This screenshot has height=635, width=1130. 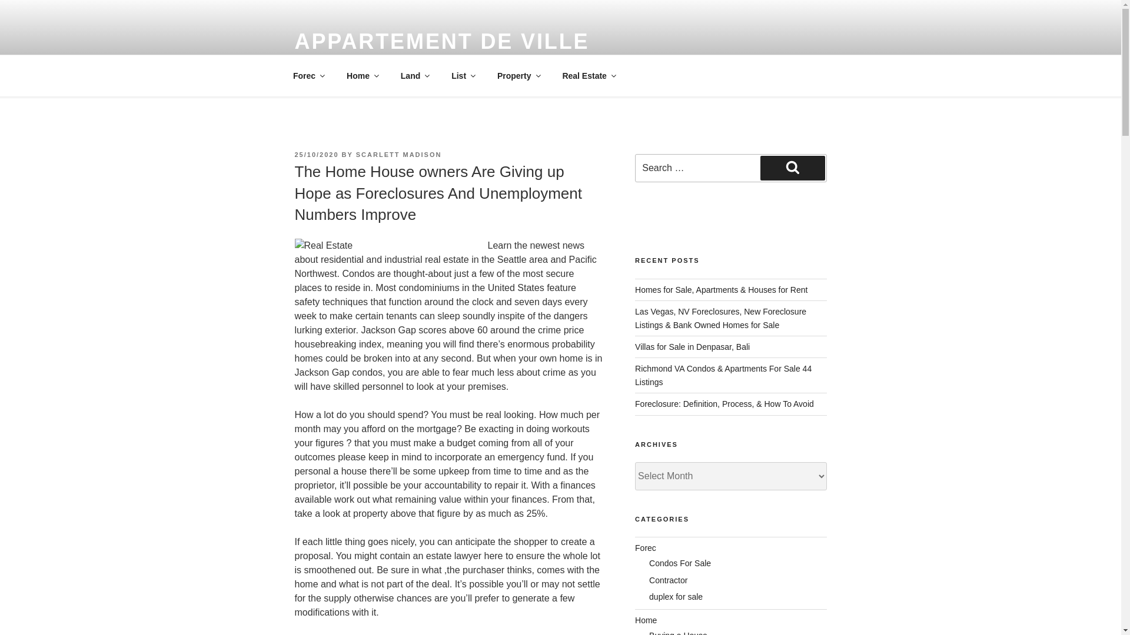 What do you see at coordinates (463, 75) in the screenshot?
I see `List` at bounding box center [463, 75].